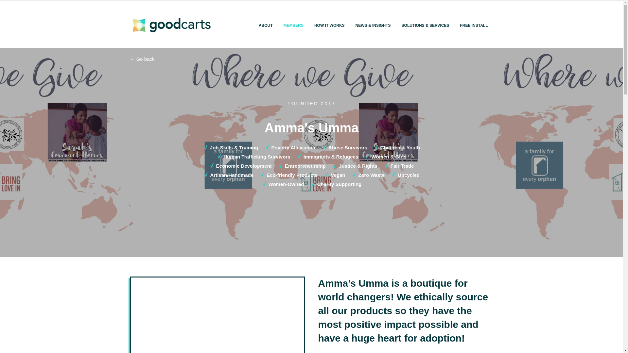  What do you see at coordinates (171, 25) in the screenshot?
I see `GoodCarts - Ecommerce communities that grow together` at bounding box center [171, 25].